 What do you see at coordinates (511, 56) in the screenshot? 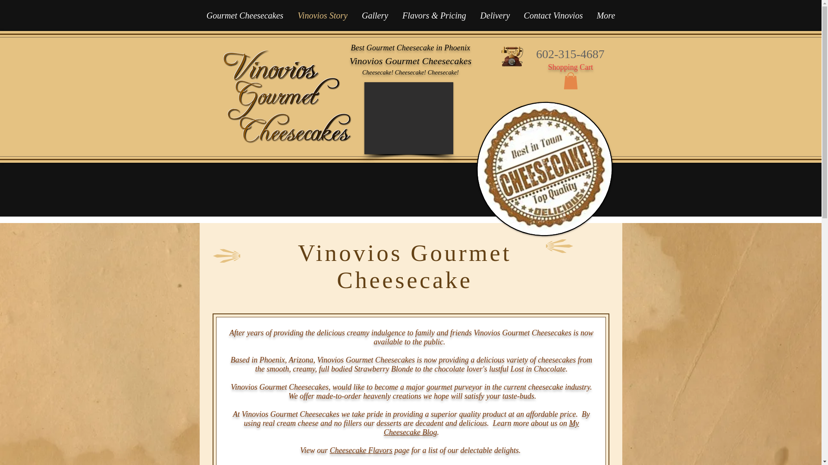
I see `Contact Vinovios Gourmet Cheesecakes` at bounding box center [511, 56].